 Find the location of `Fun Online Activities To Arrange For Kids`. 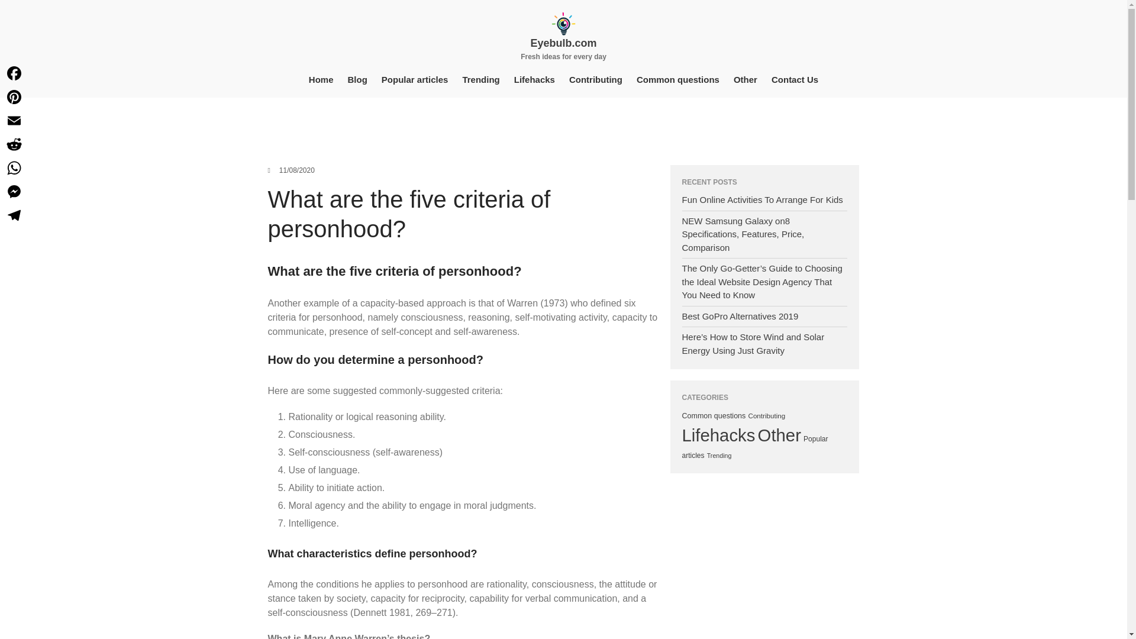

Fun Online Activities To Arrange For Kids is located at coordinates (762, 199).